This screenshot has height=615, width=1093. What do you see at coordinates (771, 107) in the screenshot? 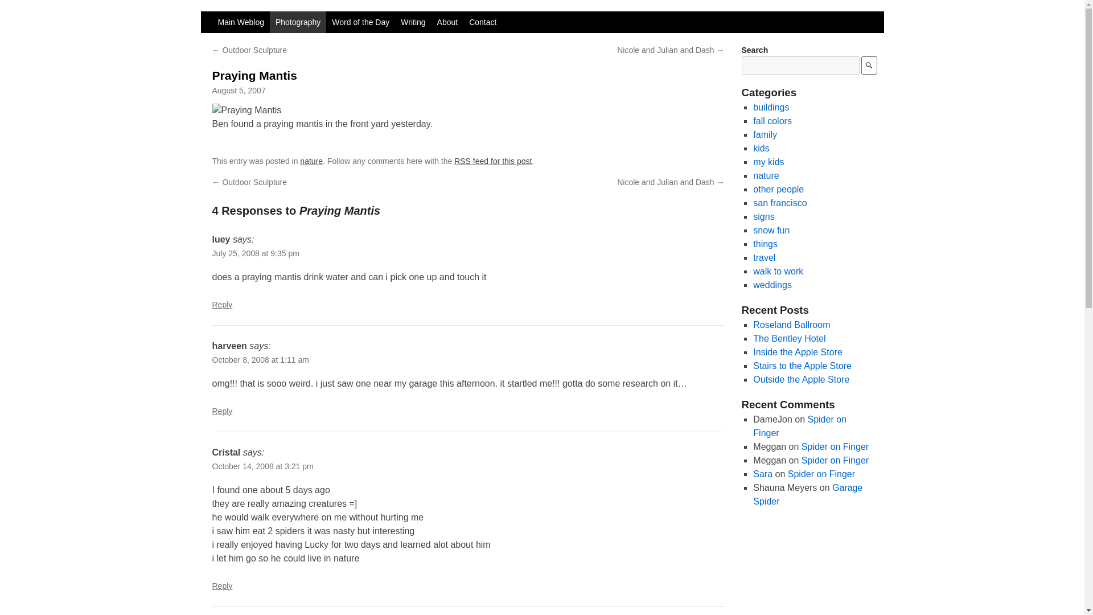
I see `buildings` at bounding box center [771, 107].